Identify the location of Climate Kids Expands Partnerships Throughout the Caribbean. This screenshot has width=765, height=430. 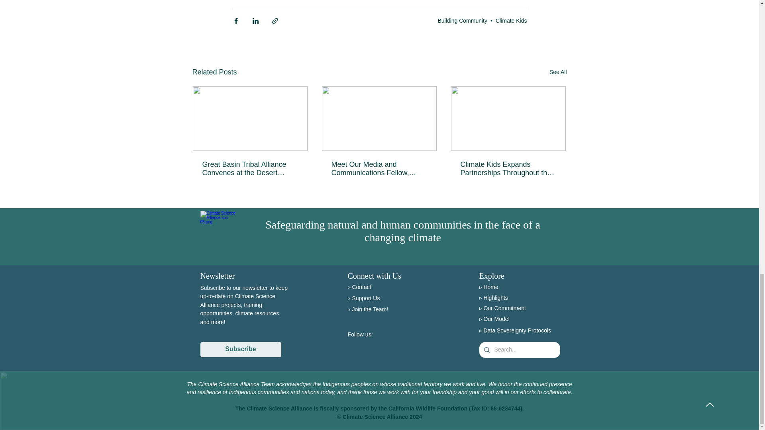
(508, 168).